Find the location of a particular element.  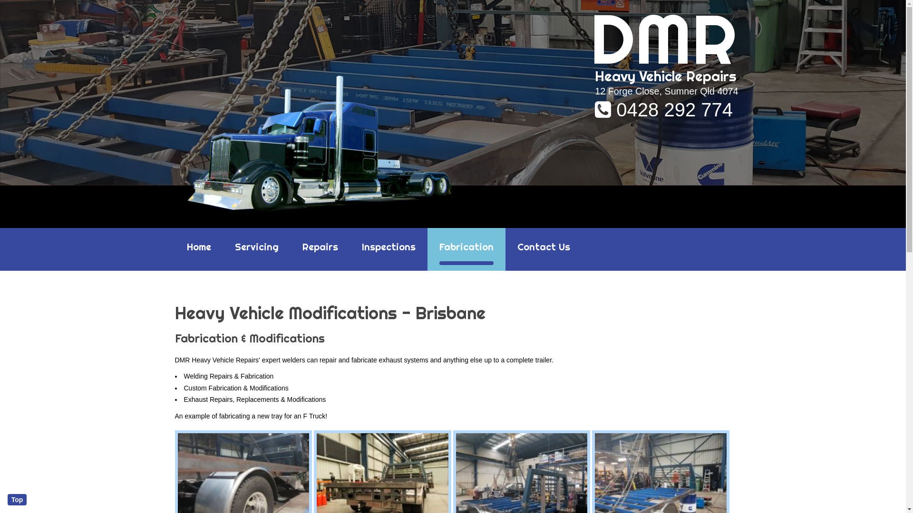

Contact Us is located at coordinates (543, 249).